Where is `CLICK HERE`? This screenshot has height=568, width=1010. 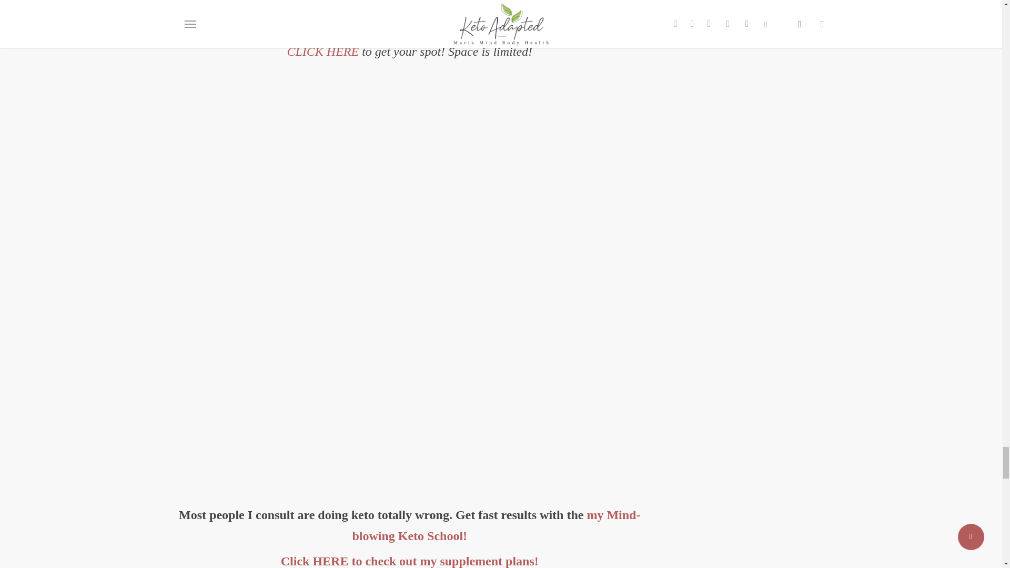 CLICK HERE is located at coordinates (322, 52).